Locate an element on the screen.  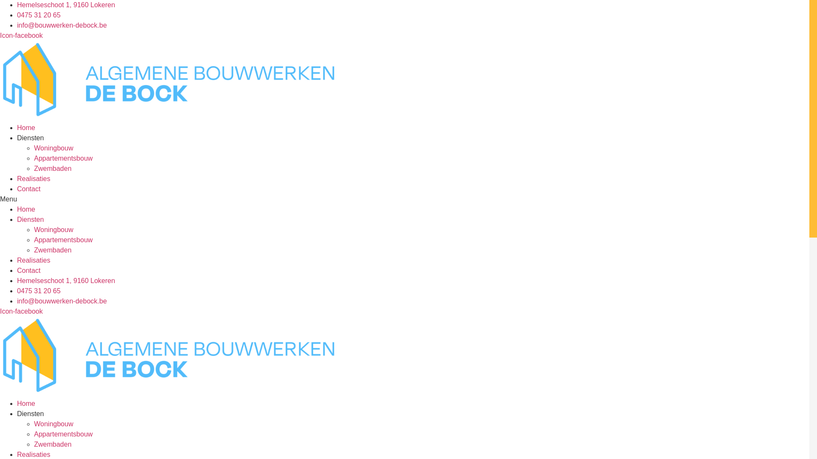
0475 31 20 65 is located at coordinates (39, 291).